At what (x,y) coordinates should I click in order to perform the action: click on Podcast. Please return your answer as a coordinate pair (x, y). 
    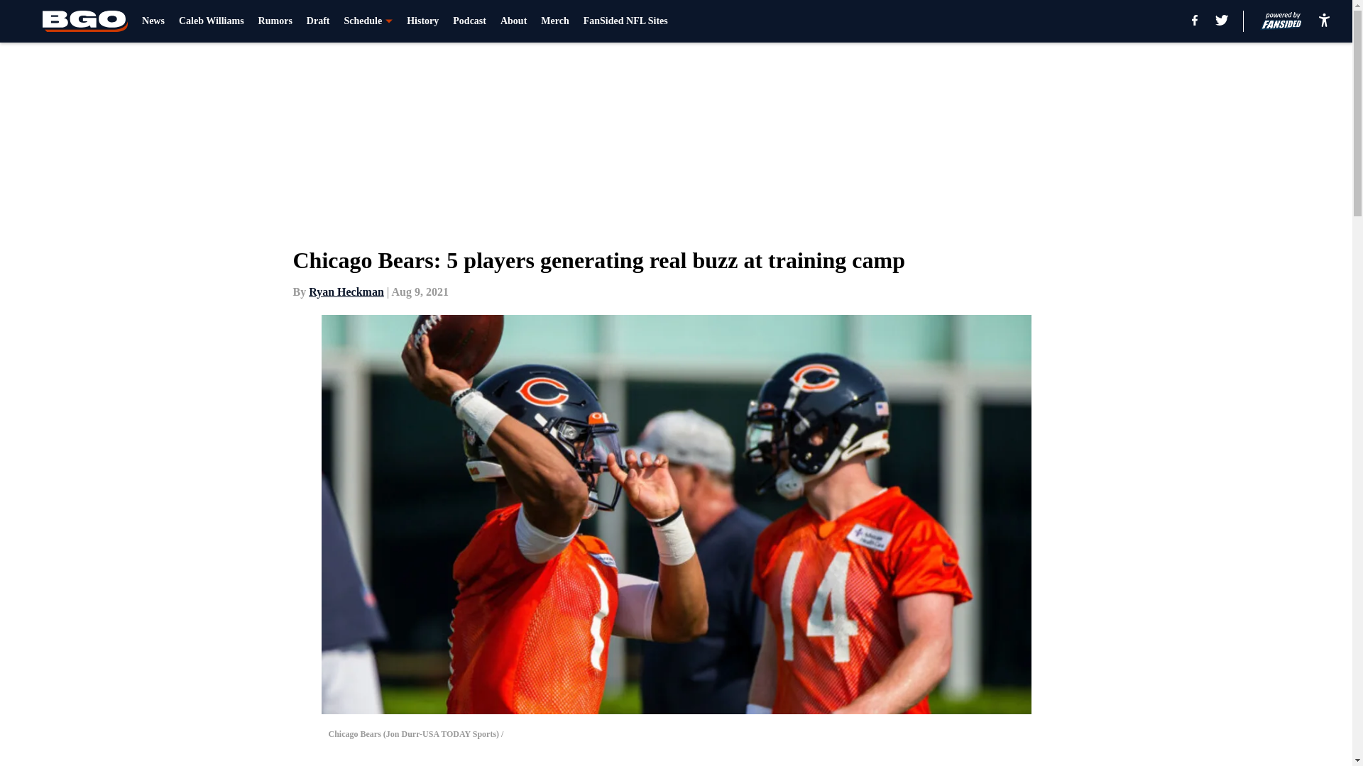
    Looking at the image, I should click on (469, 21).